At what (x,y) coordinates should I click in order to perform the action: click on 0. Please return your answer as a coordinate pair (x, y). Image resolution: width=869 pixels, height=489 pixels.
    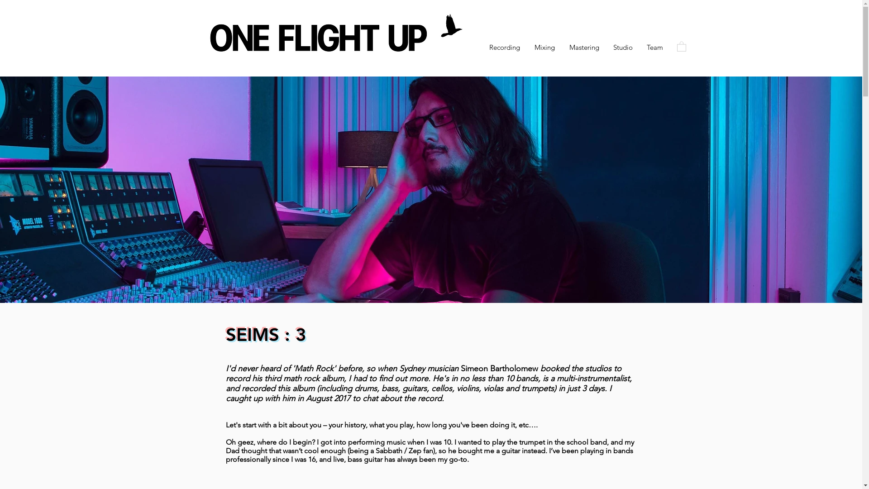
    Looking at the image, I should click on (682, 46).